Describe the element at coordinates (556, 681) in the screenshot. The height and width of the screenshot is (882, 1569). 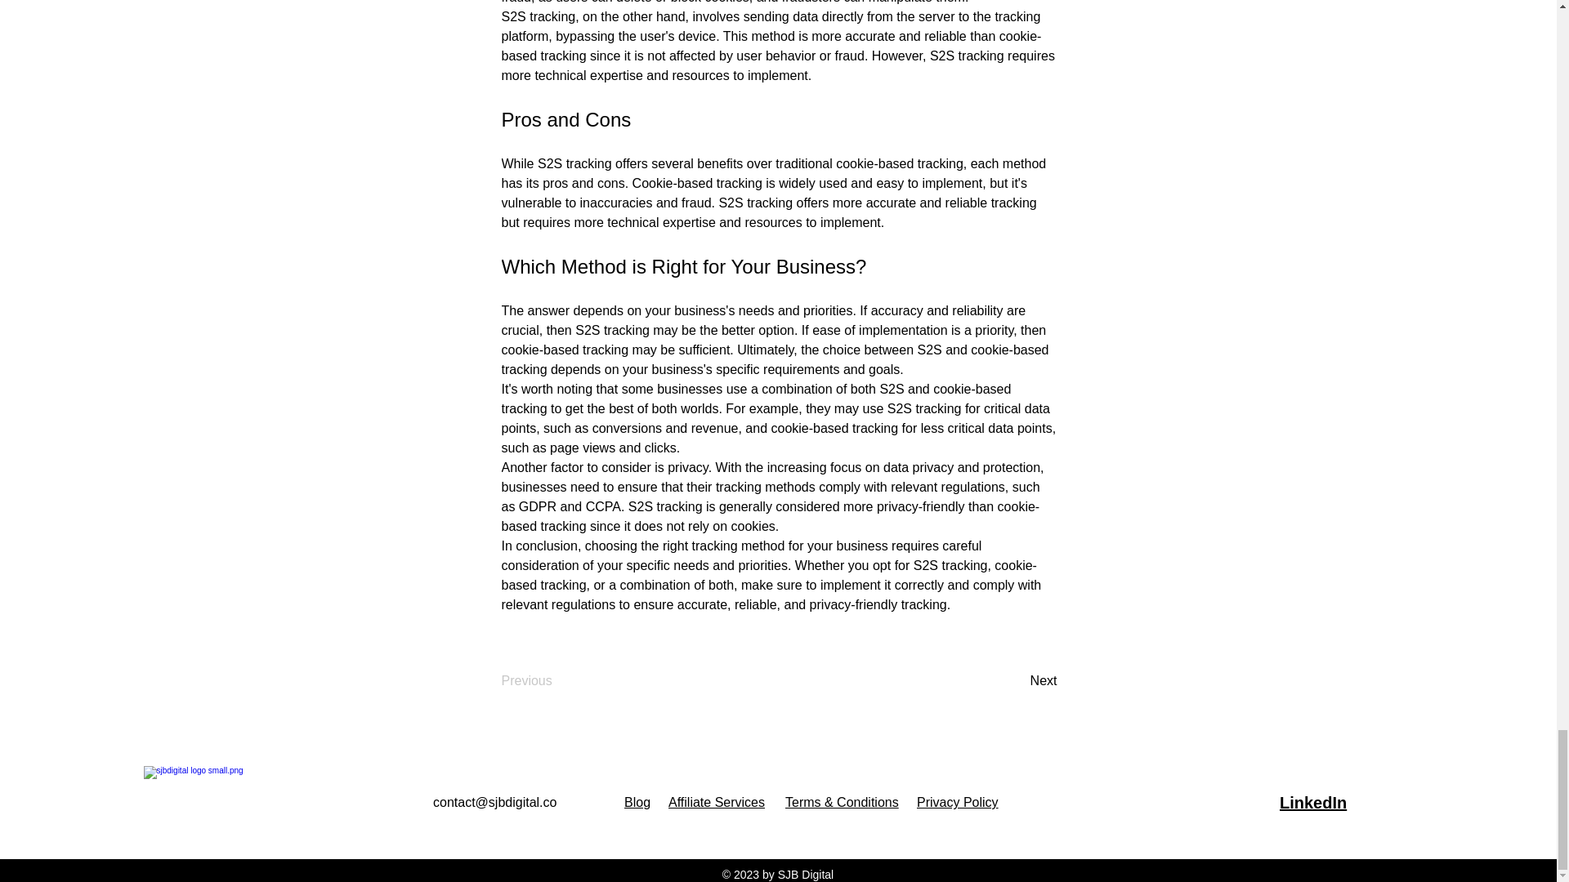
I see `Previous` at that location.